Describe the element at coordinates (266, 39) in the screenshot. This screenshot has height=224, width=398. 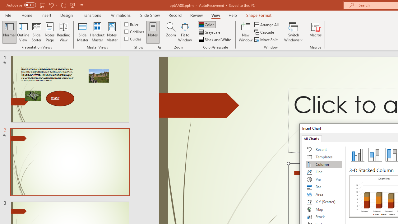
I see `Move Split` at that location.